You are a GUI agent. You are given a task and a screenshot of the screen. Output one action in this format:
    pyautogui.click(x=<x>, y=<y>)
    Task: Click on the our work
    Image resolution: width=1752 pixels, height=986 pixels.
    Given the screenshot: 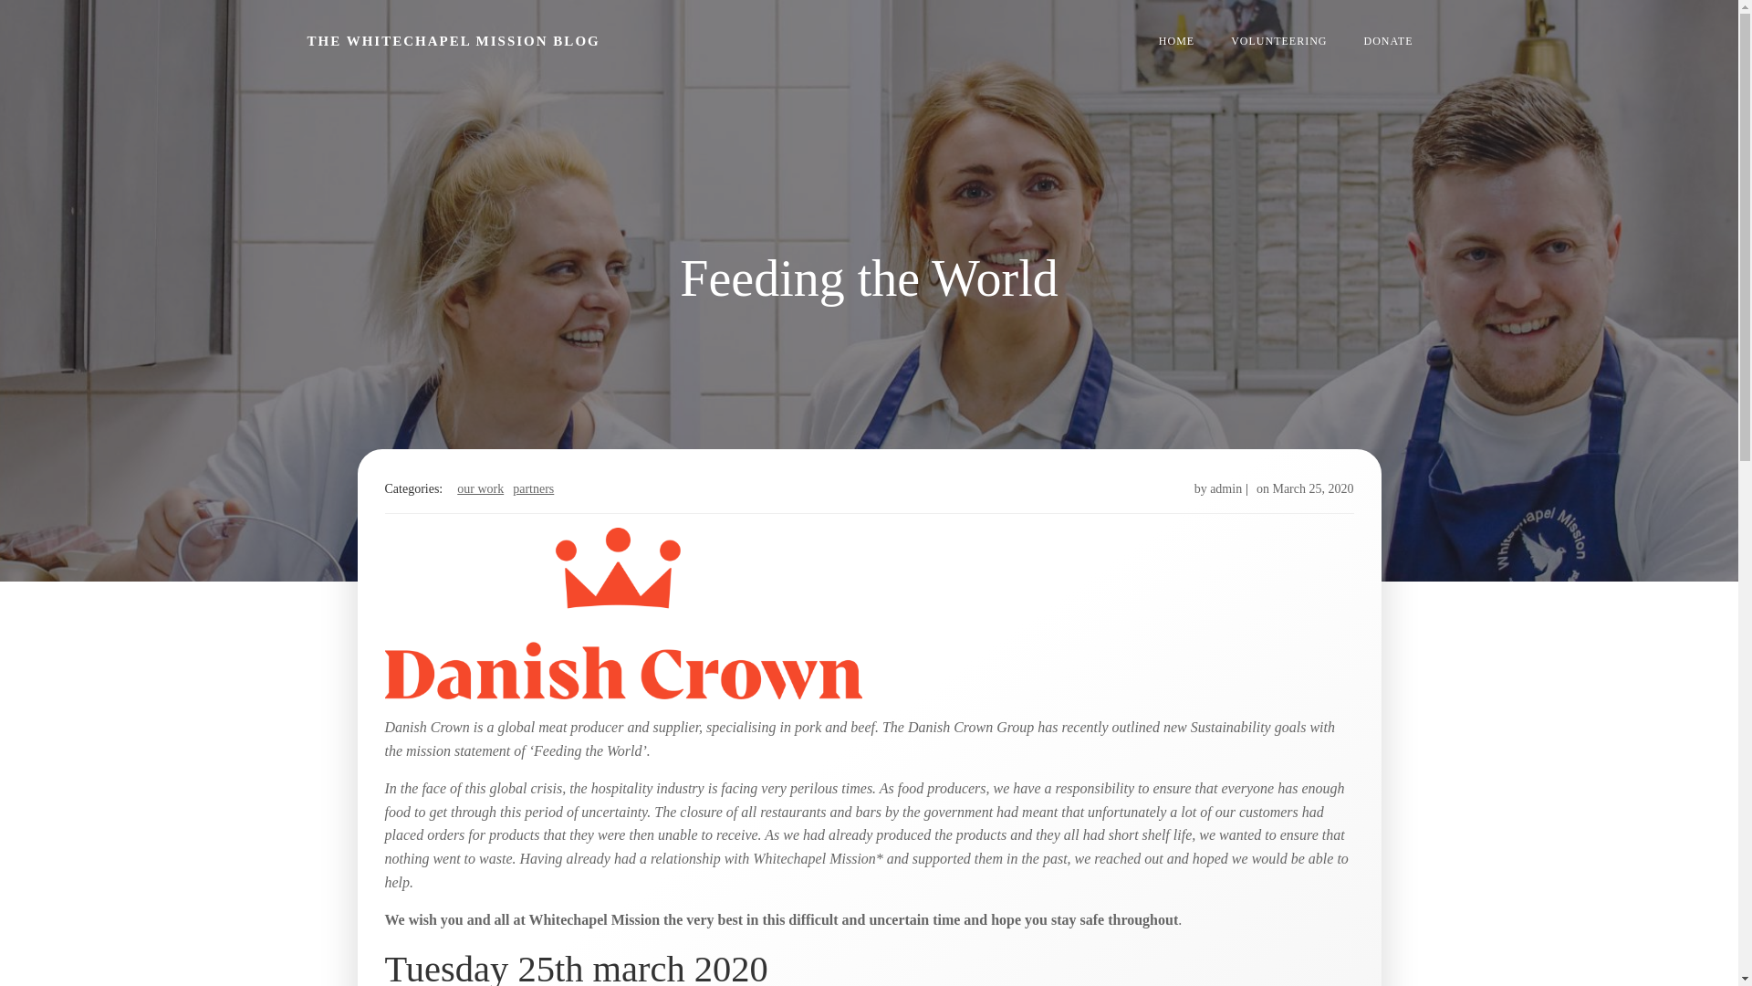 What is the action you would take?
    pyautogui.click(x=480, y=488)
    